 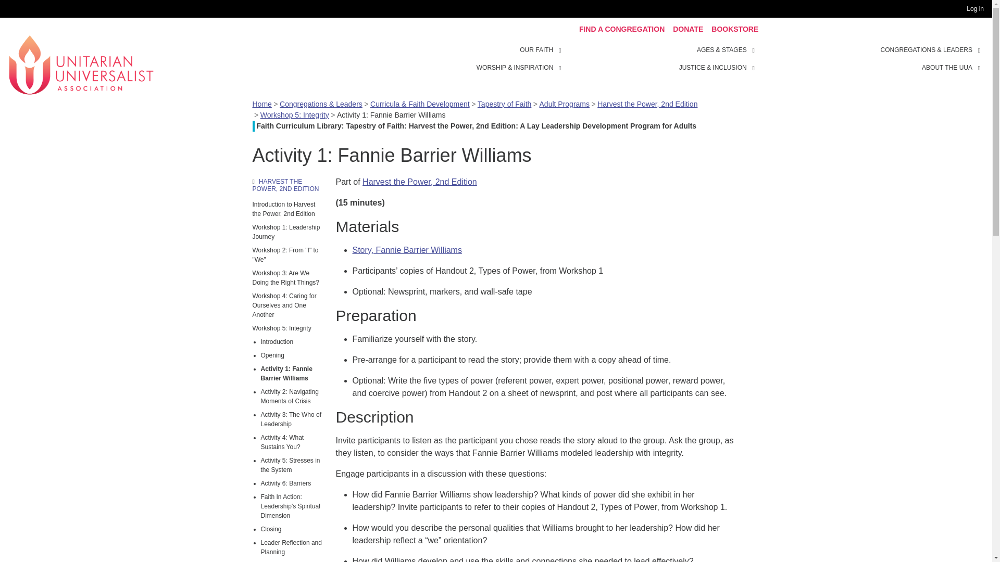 What do you see at coordinates (81, 63) in the screenshot?
I see `Home` at bounding box center [81, 63].